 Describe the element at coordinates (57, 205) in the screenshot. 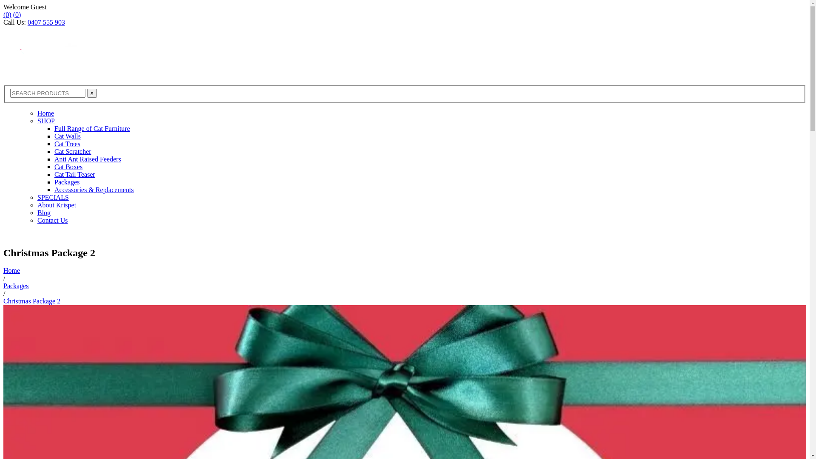

I see `About Krispet` at that location.